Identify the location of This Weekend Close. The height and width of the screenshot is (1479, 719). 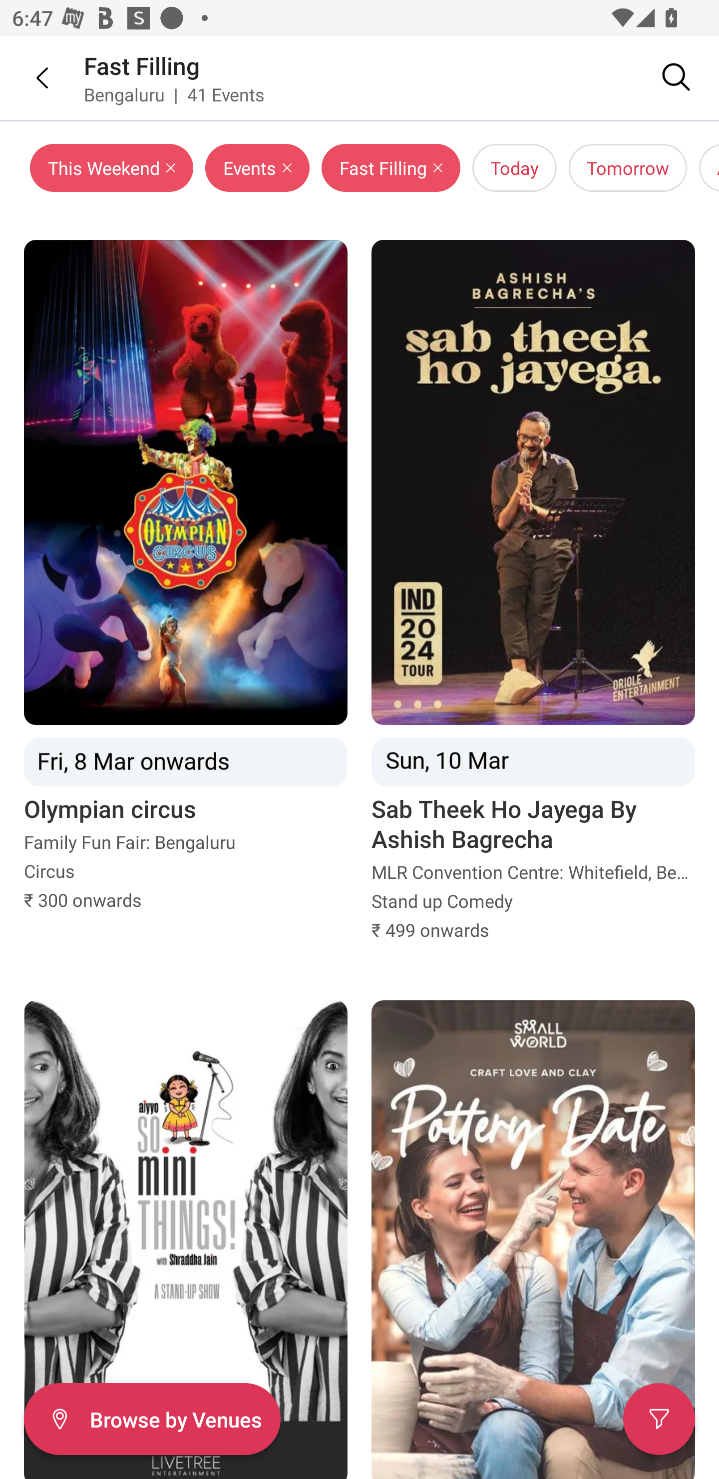
(112, 168).